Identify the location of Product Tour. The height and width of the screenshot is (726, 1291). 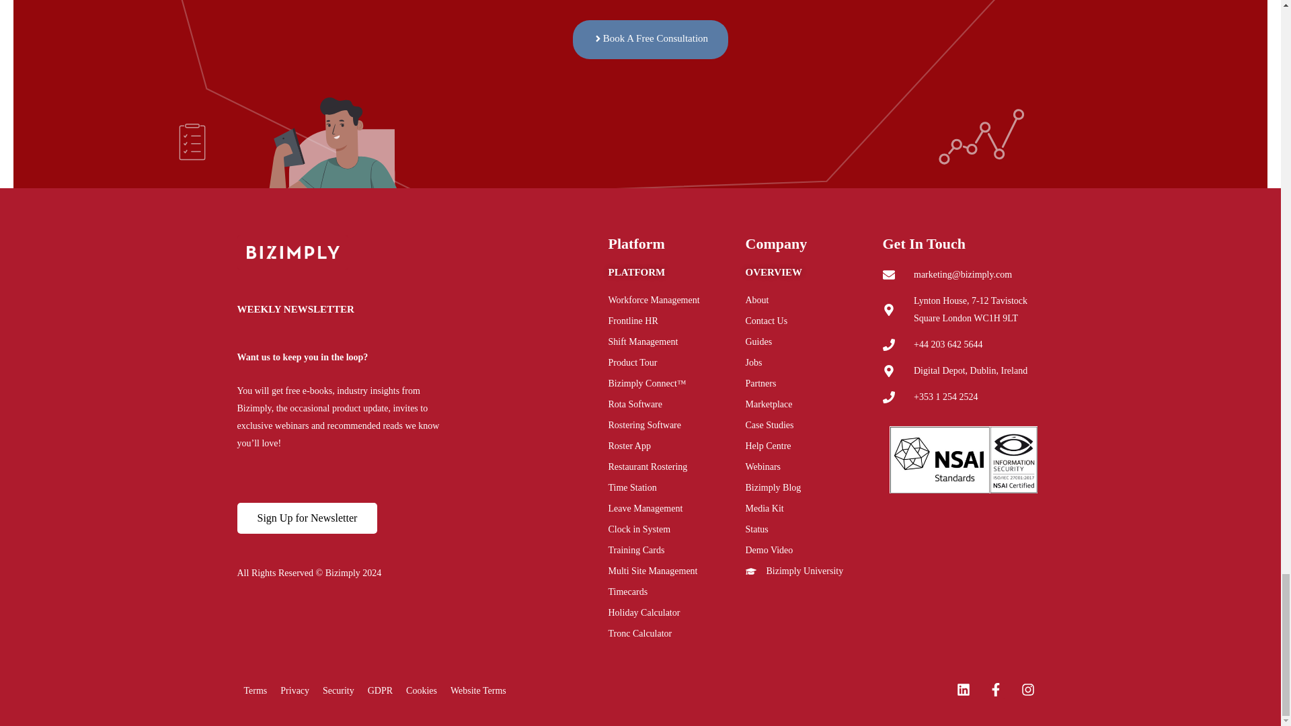
(676, 363).